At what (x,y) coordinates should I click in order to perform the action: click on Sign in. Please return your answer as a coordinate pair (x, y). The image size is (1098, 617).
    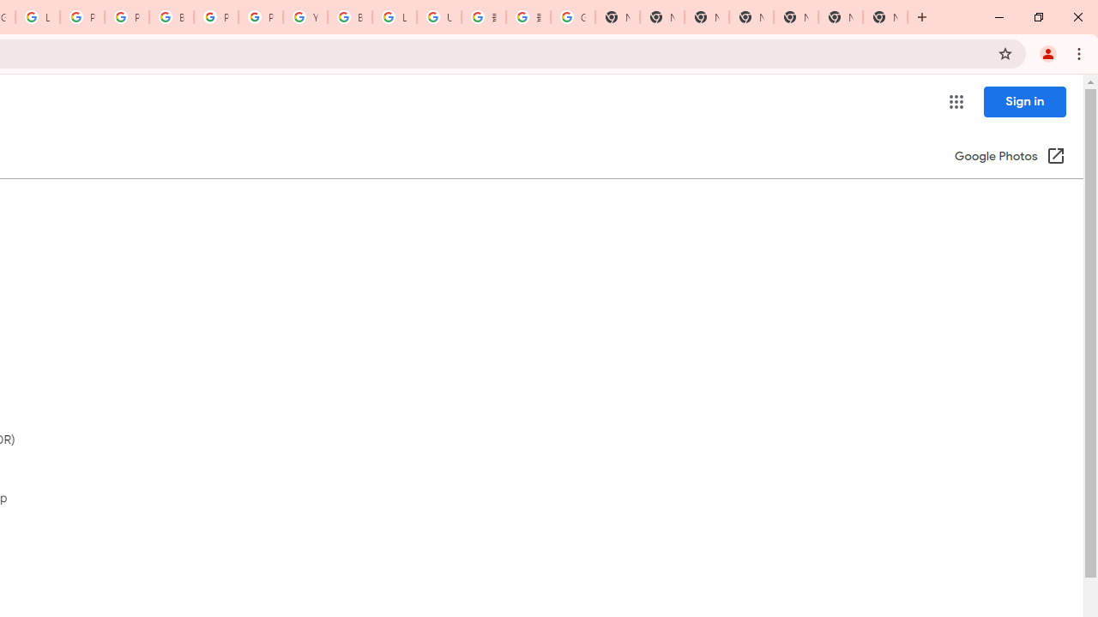
    Looking at the image, I should click on (1024, 101).